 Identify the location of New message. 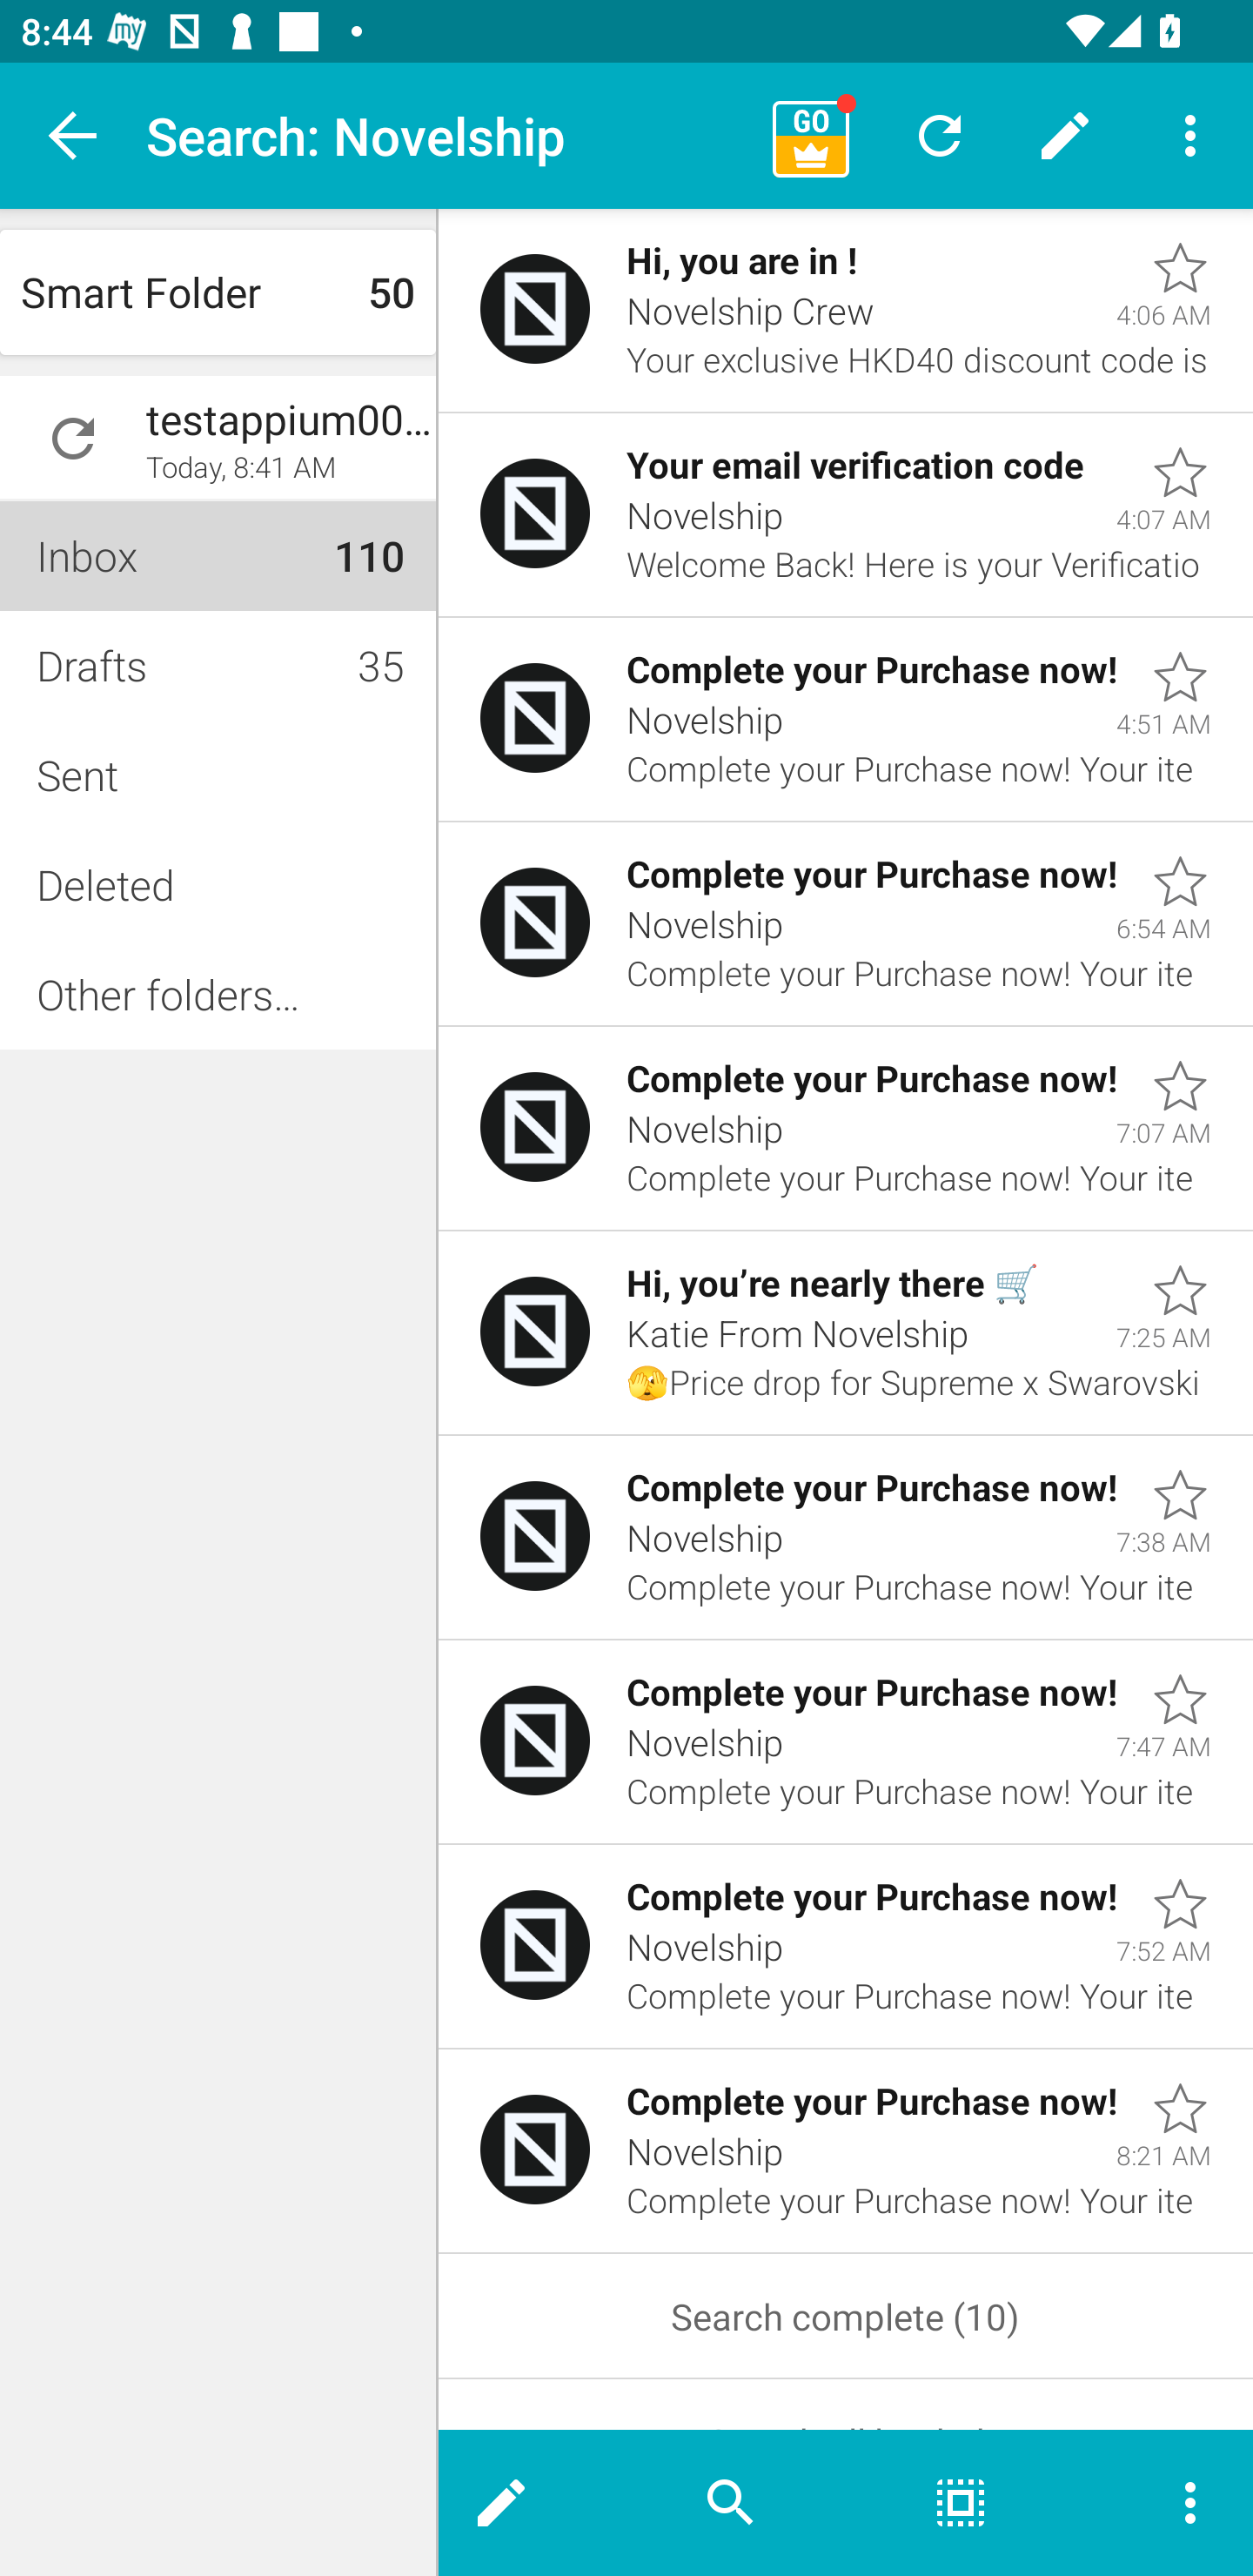
(527, 2503).